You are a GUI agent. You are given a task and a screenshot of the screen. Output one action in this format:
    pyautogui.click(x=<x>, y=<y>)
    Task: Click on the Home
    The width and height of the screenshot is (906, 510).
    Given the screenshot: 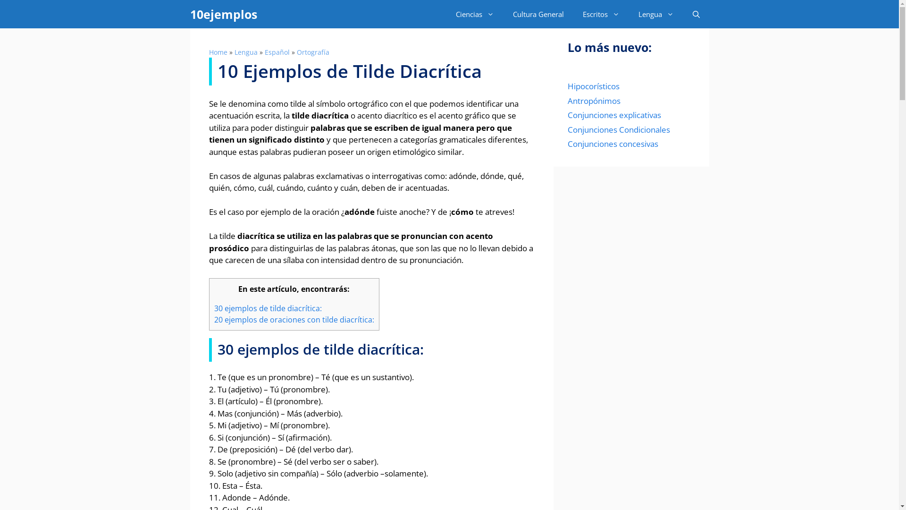 What is the action you would take?
    pyautogui.click(x=218, y=52)
    